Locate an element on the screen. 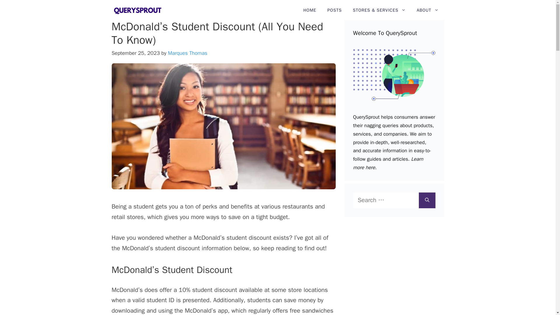 Image resolution: width=560 pixels, height=315 pixels. View all posts by Marques Thomas is located at coordinates (188, 53).